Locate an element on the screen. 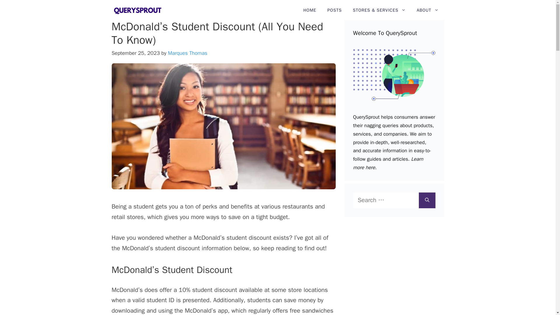 Image resolution: width=560 pixels, height=315 pixels. View all posts by Marques Thomas is located at coordinates (188, 53).